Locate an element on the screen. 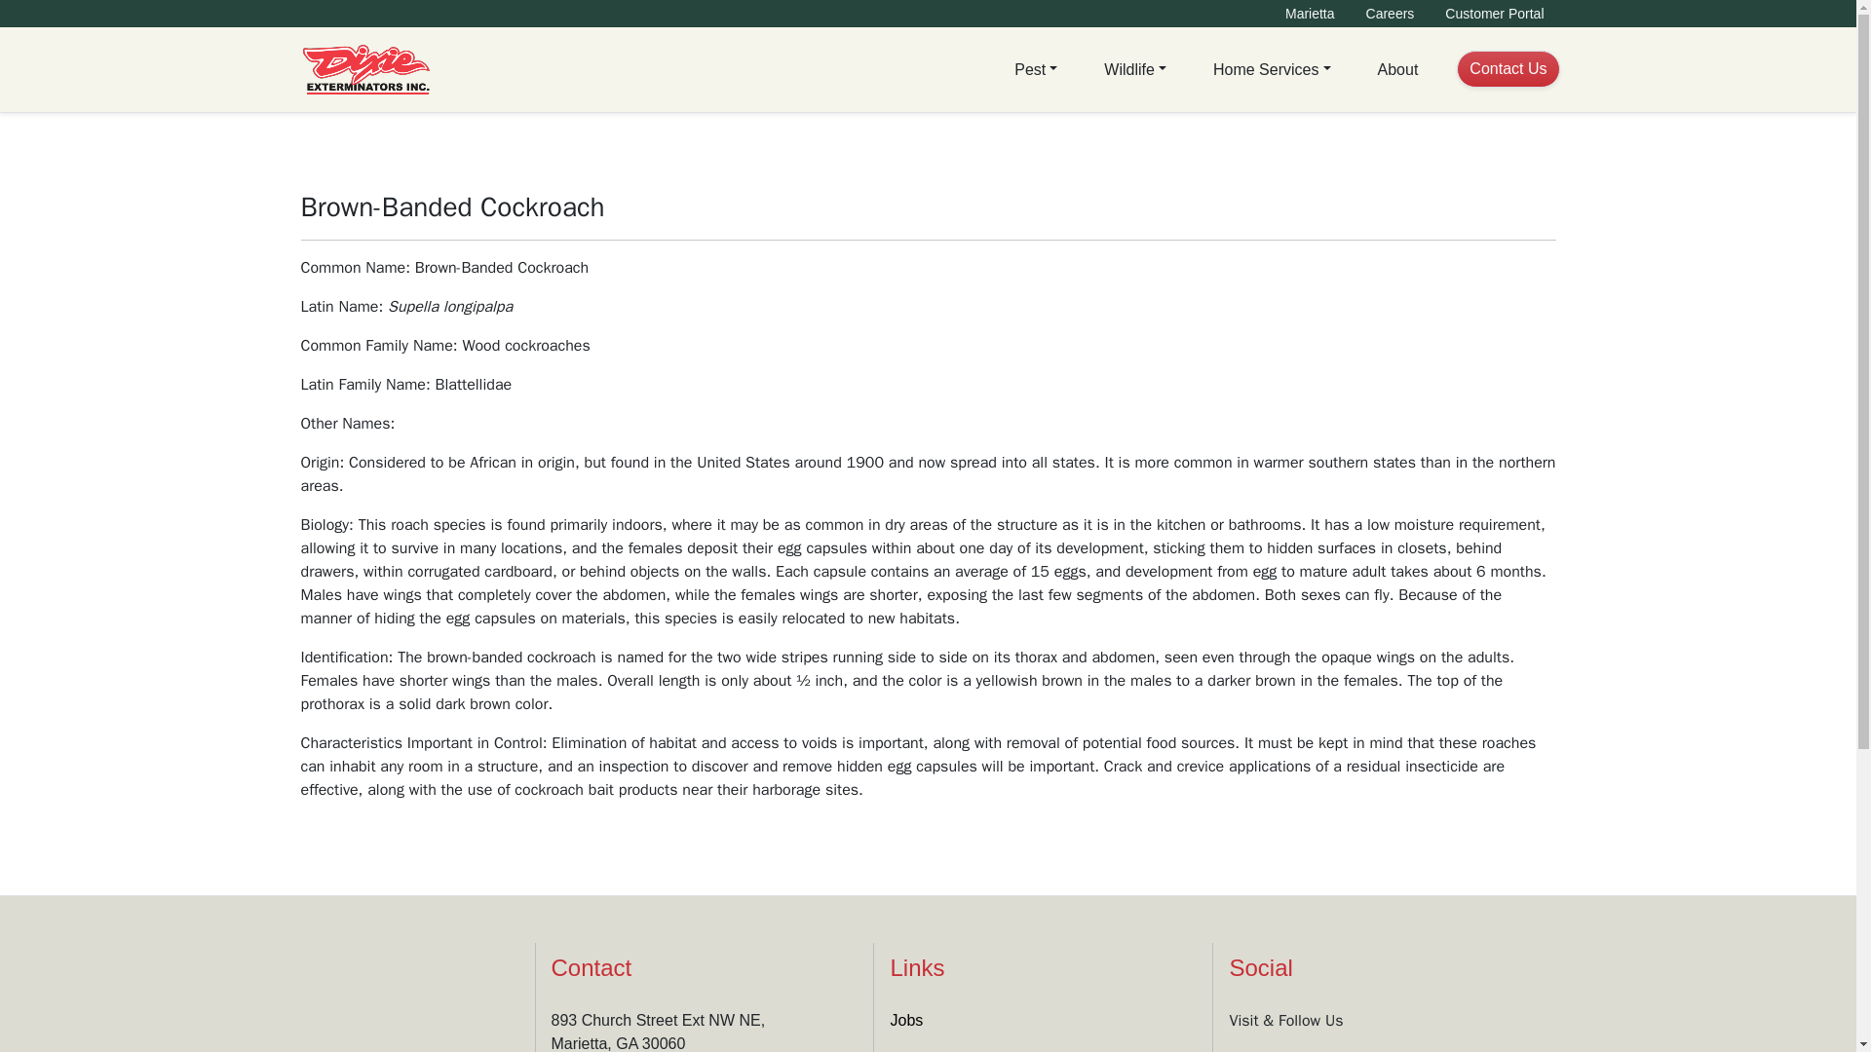  YouTube Logo is located at coordinates (1457, 1050).